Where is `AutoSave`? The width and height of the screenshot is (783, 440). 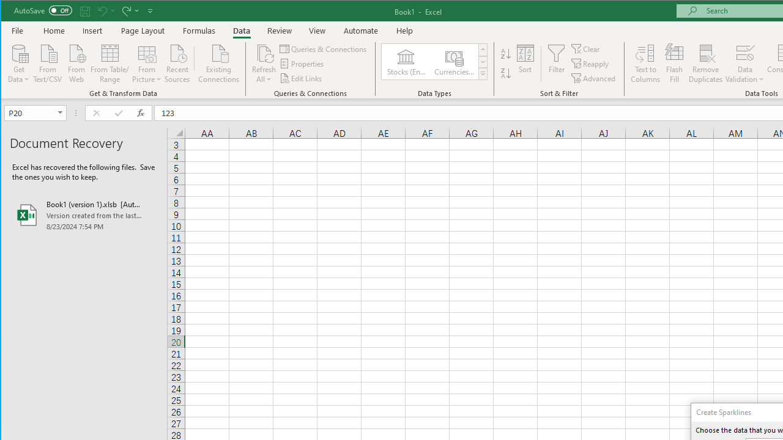
AutoSave is located at coordinates (43, 10).